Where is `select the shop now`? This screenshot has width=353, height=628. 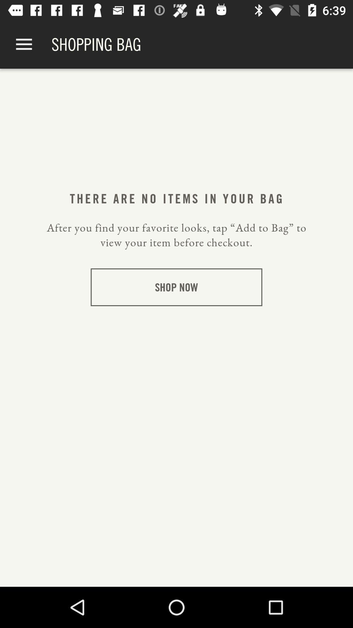
select the shop now is located at coordinates (176, 287).